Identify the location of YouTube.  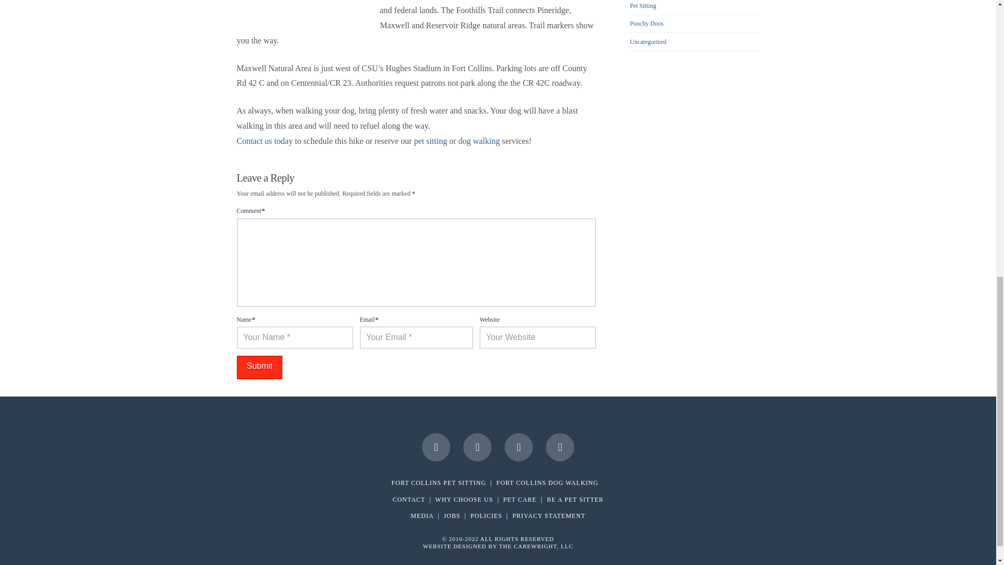
(519, 447).